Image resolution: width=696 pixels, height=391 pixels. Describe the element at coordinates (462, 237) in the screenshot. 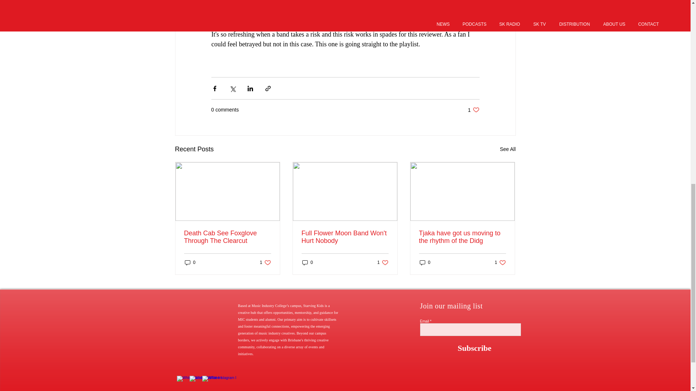

I see `Tjaka have got us moving to the rhythm of the Didg` at that location.